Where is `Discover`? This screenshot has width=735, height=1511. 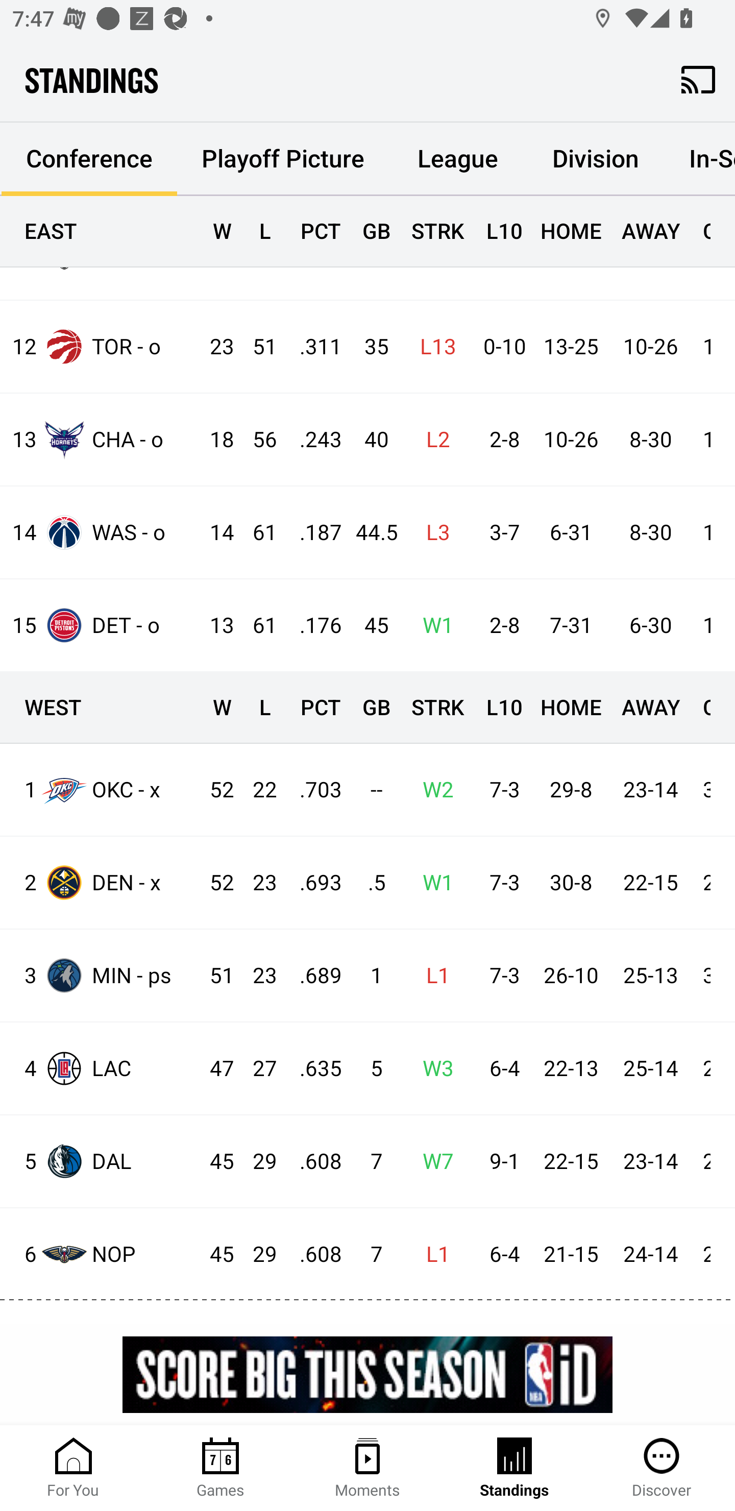 Discover is located at coordinates (661, 1468).